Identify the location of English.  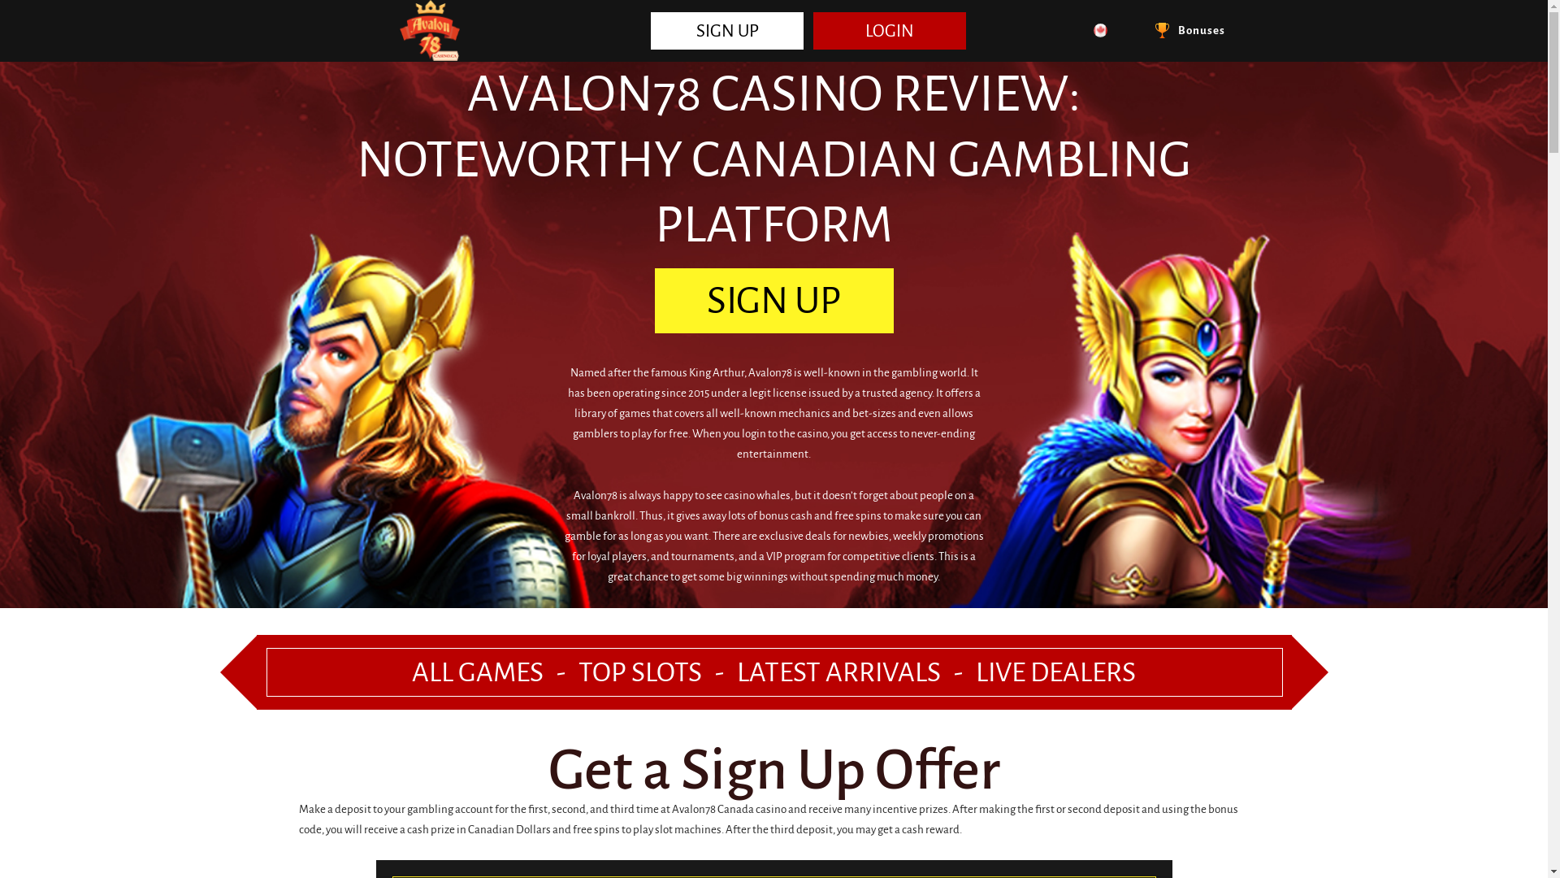
(1102, 33).